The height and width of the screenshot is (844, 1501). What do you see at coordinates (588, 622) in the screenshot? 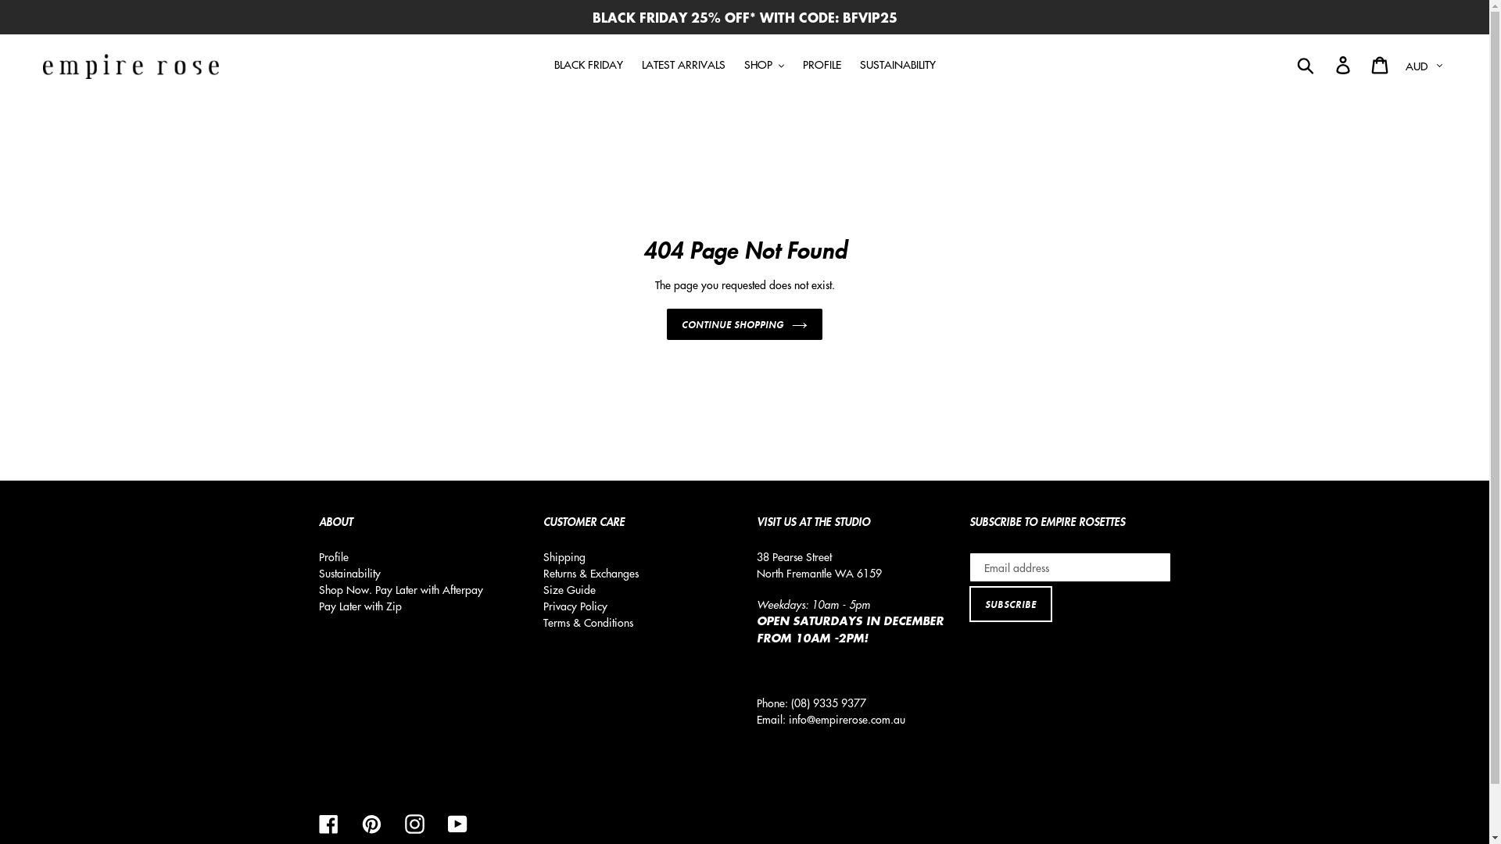
I see `Terms & Conditions` at bounding box center [588, 622].